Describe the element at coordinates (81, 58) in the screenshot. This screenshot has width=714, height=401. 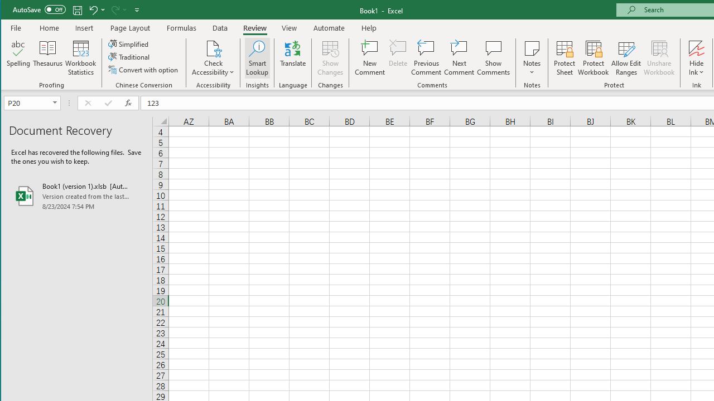
I see `Workbook Statistics` at that location.